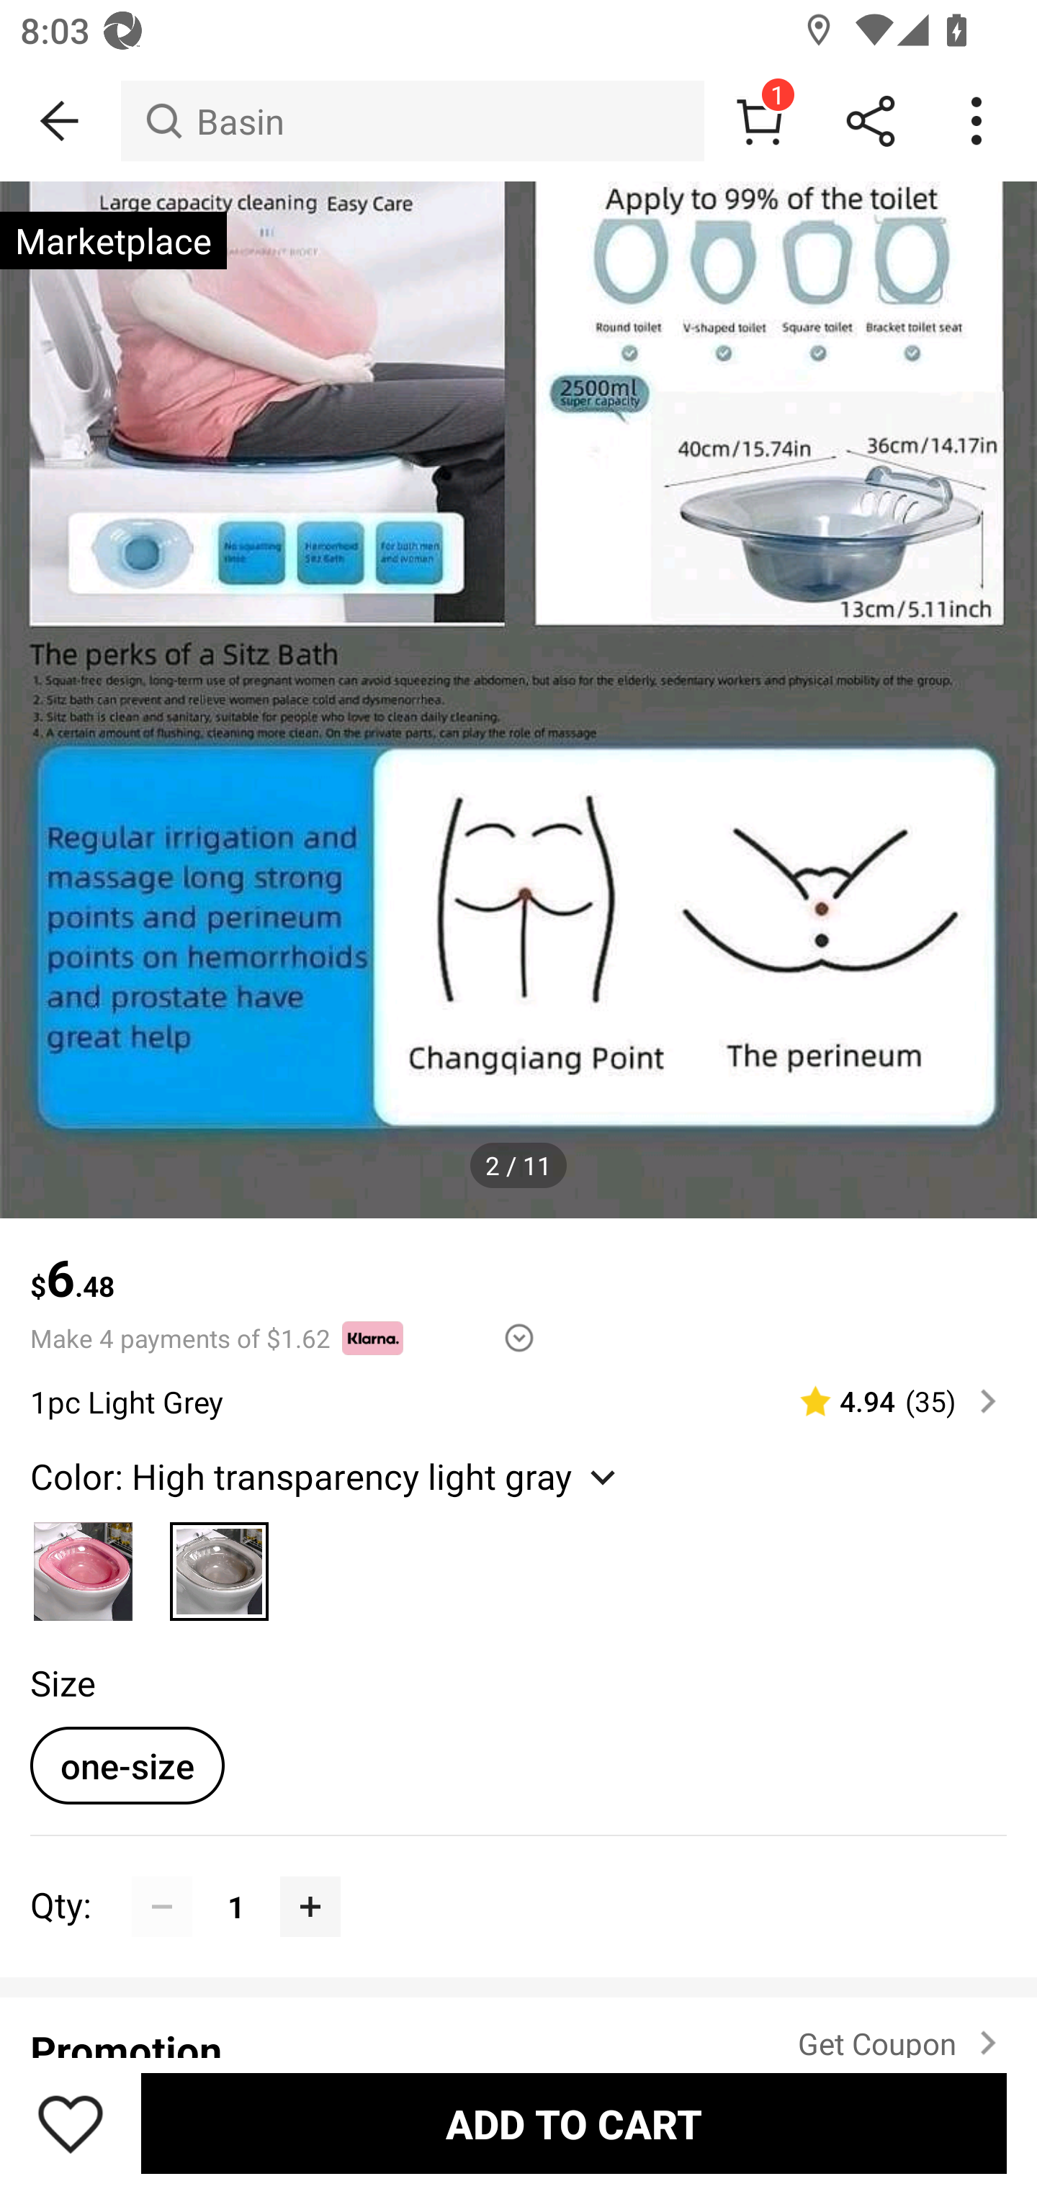 This screenshot has width=1037, height=2189. Describe the element at coordinates (60, 121) in the screenshot. I see `BACK` at that location.